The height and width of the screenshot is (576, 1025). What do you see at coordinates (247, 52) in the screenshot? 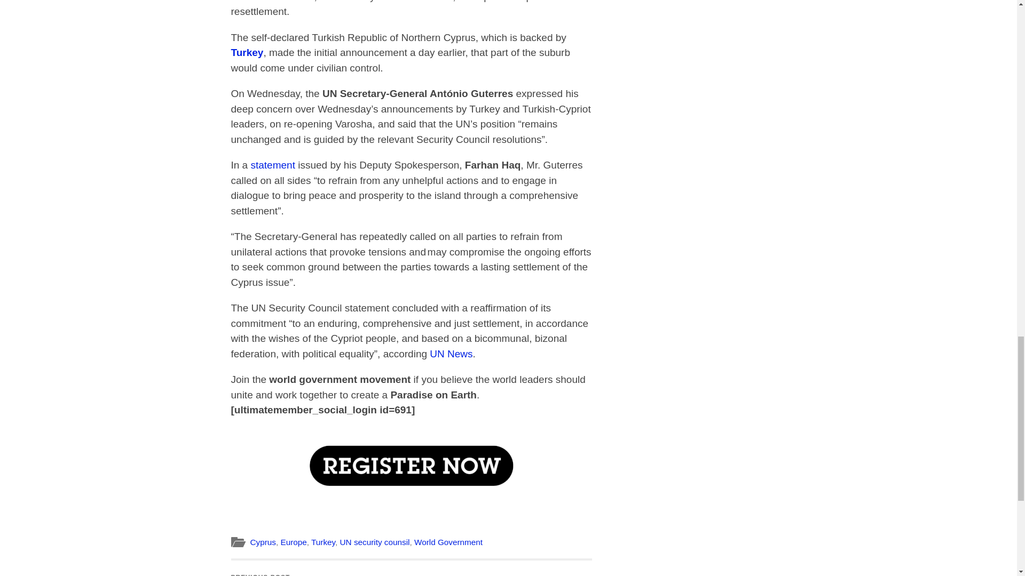
I see `Turkey` at bounding box center [247, 52].